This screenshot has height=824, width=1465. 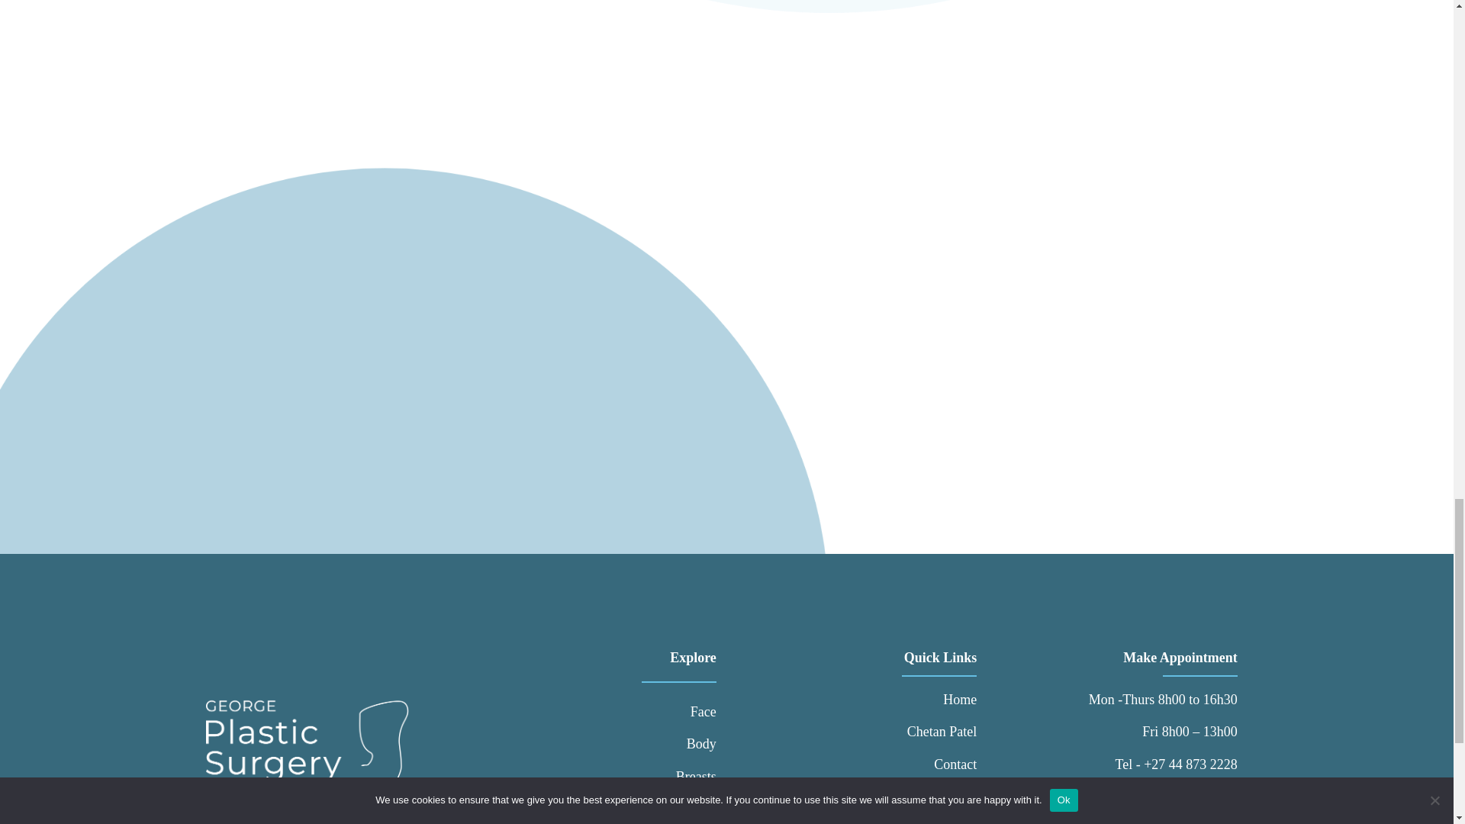 What do you see at coordinates (942, 731) in the screenshot?
I see `Chetan Patel` at bounding box center [942, 731].